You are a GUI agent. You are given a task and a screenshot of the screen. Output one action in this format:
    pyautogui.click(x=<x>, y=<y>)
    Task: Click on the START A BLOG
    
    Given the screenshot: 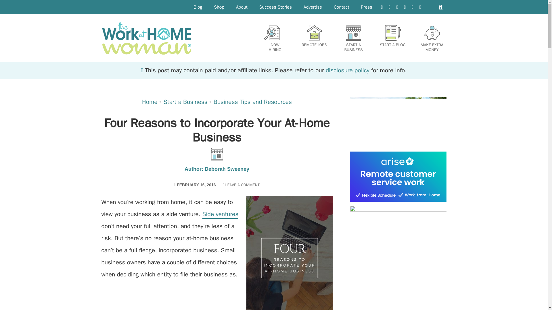 What is the action you would take?
    pyautogui.click(x=275, y=7)
    